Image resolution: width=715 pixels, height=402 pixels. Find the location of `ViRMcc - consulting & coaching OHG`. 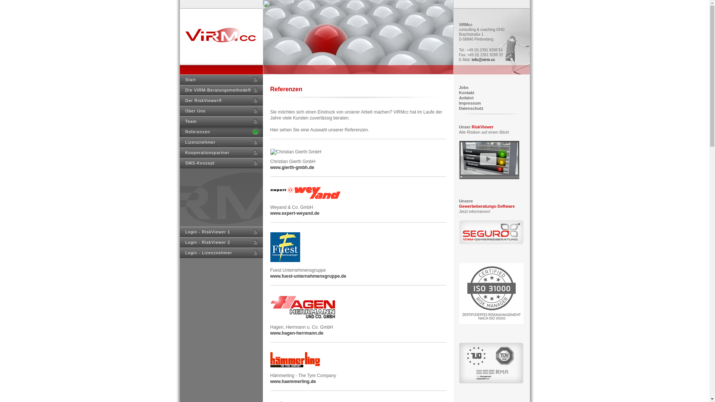

ViRMcc - consulting & coaching OHG is located at coordinates (221, 37).